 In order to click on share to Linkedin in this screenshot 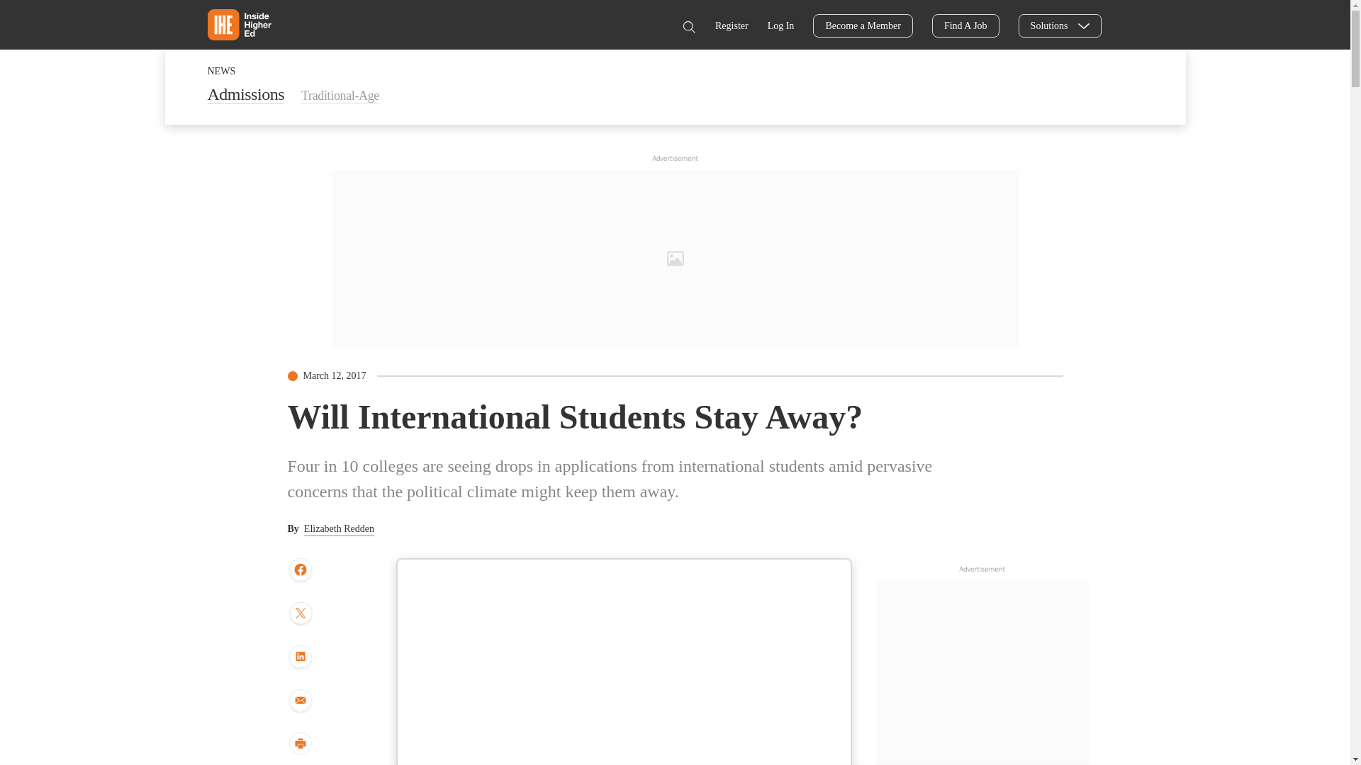, I will do `click(300, 657)`.